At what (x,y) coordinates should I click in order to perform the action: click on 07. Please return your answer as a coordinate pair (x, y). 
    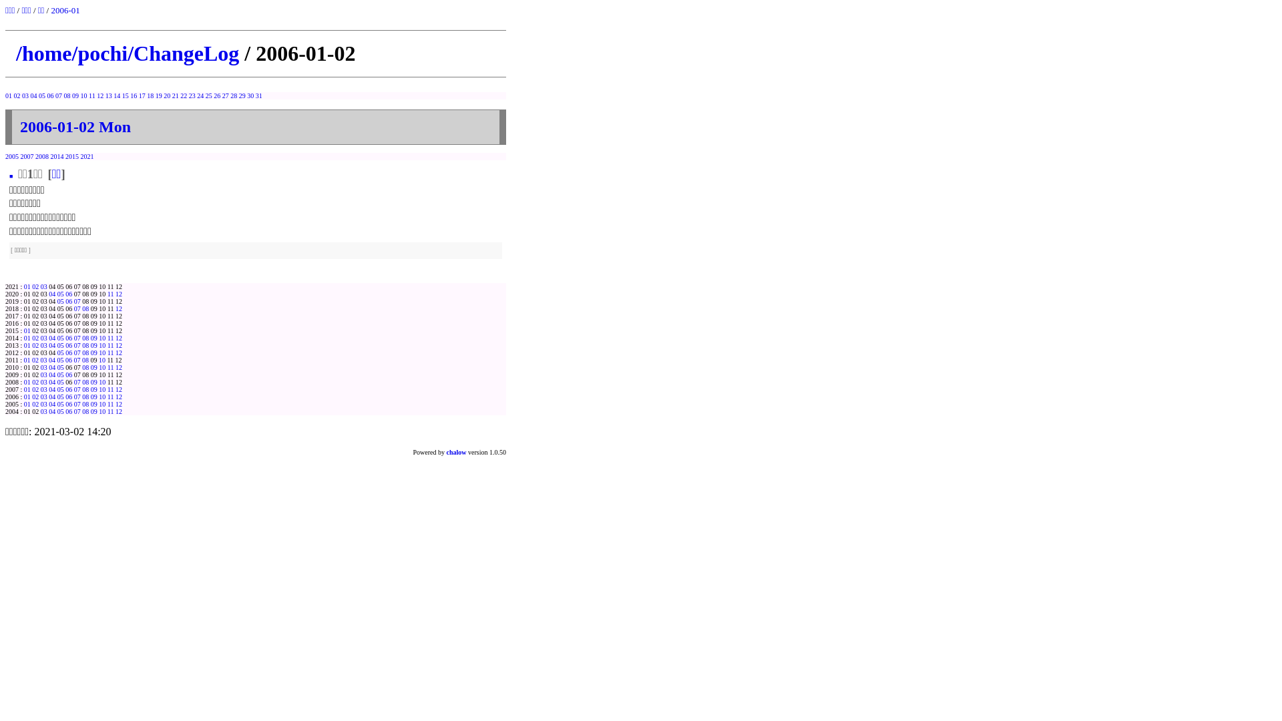
    Looking at the image, I should click on (77, 346).